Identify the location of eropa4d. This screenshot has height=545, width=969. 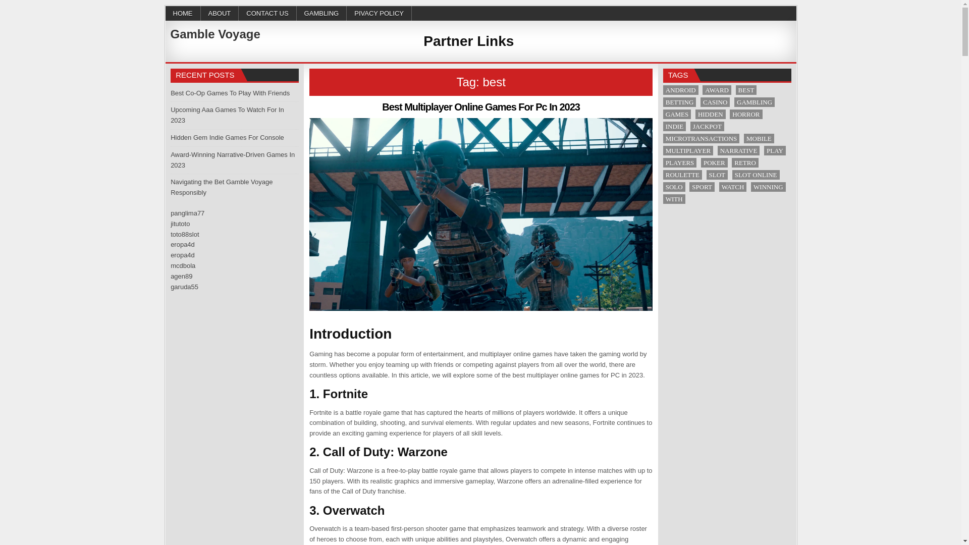
(182, 255).